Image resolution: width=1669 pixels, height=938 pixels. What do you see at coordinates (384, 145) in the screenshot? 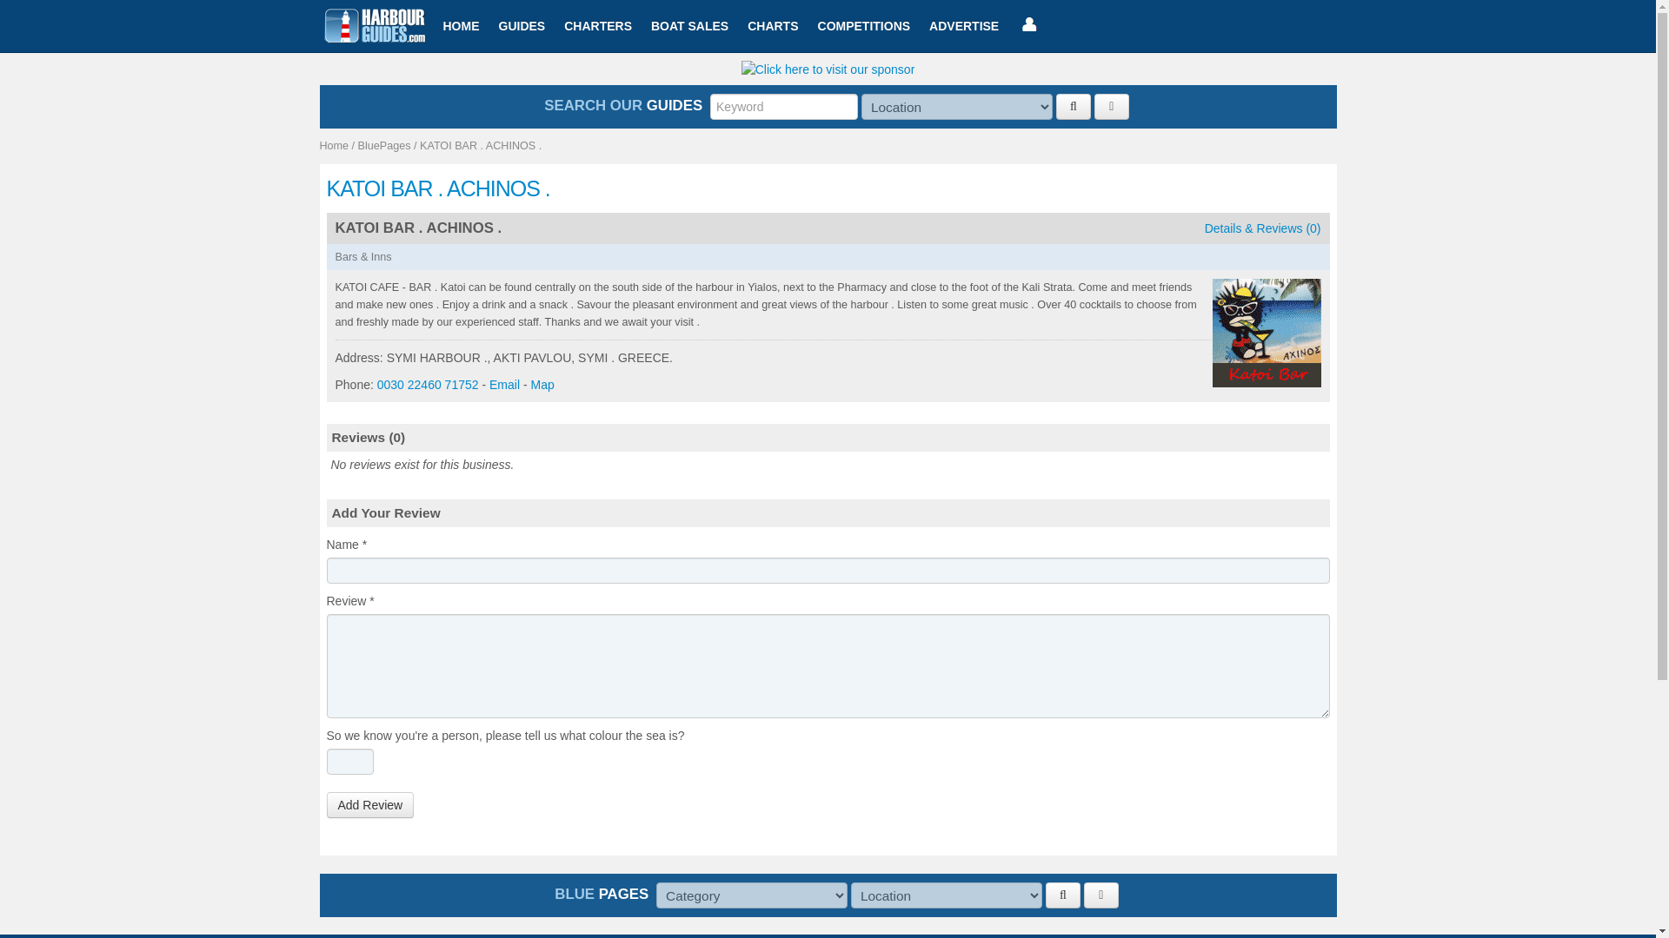
I see `BluePages` at bounding box center [384, 145].